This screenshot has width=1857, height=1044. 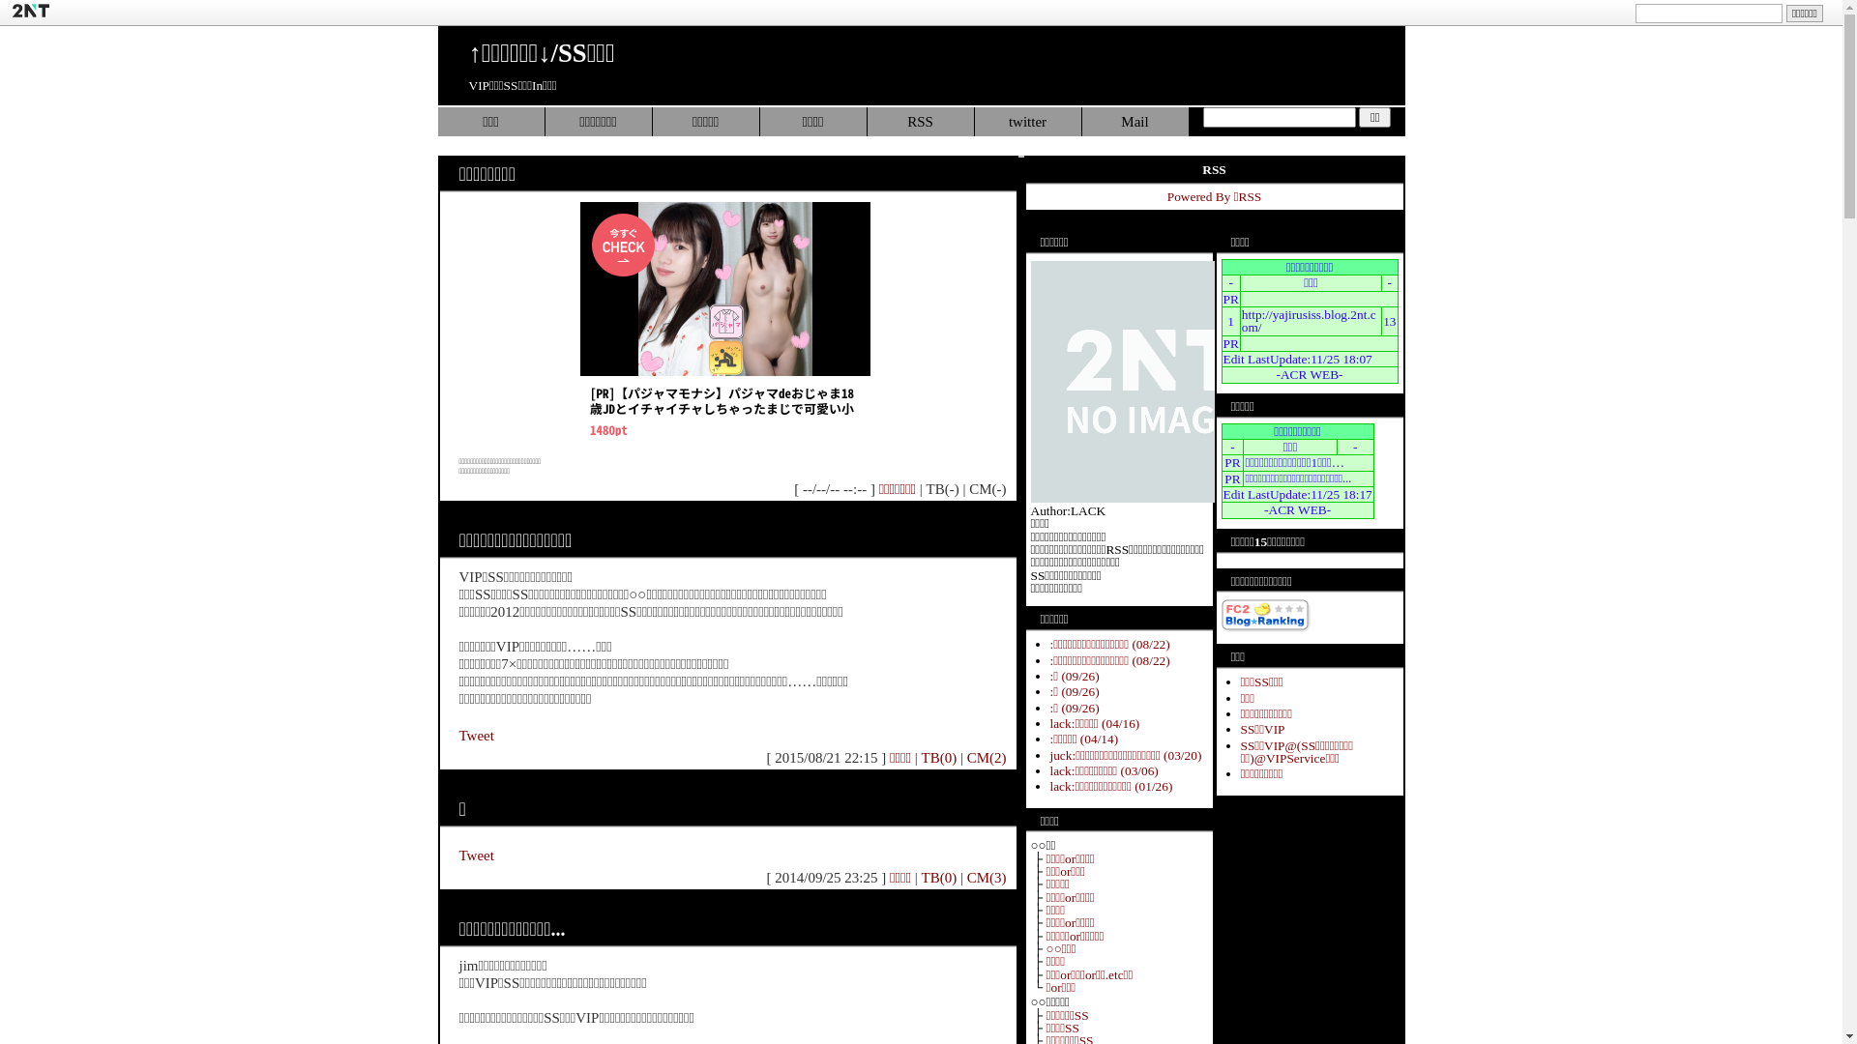 I want to click on ACR WEB, so click(x=1298, y=510).